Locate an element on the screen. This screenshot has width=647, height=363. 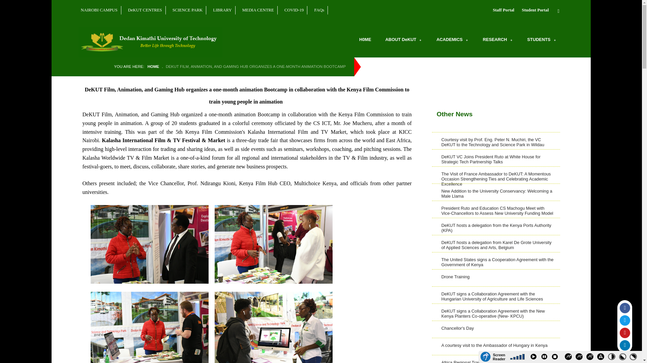
Toggle high contrast is located at coordinates (623, 358).